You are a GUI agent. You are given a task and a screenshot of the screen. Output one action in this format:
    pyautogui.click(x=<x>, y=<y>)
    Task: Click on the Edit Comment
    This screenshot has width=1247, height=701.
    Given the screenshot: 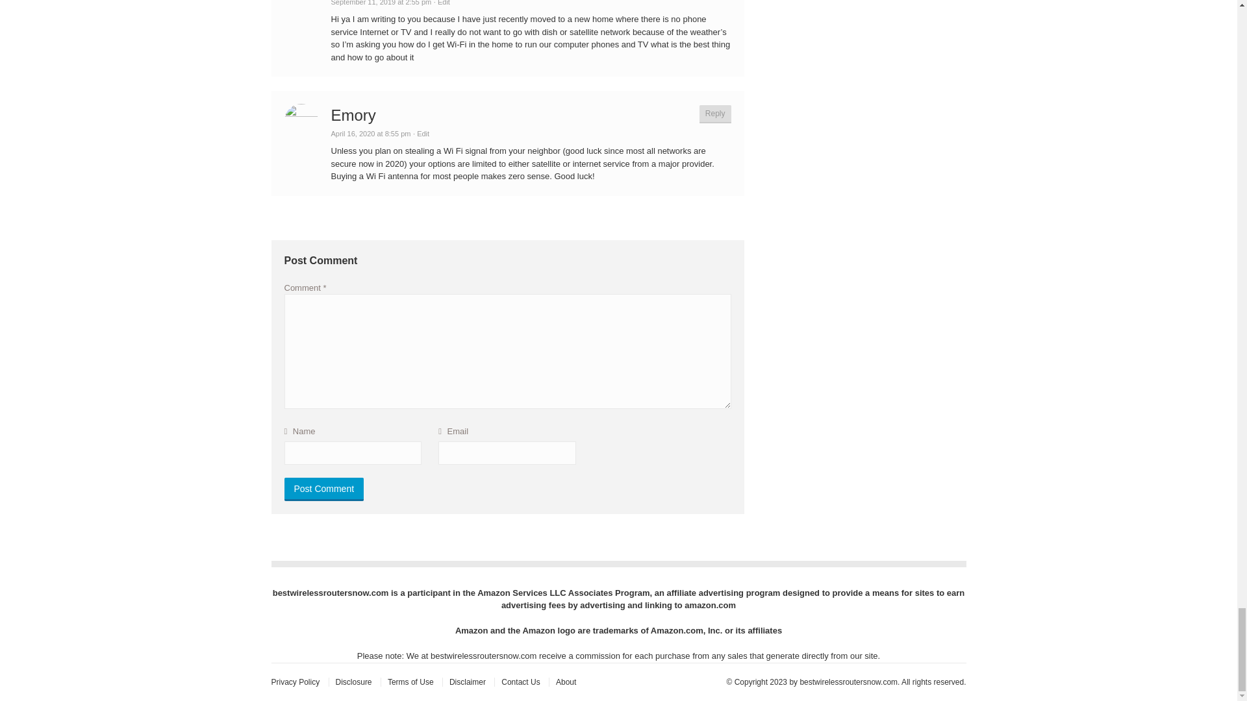 What is the action you would take?
    pyautogui.click(x=421, y=133)
    